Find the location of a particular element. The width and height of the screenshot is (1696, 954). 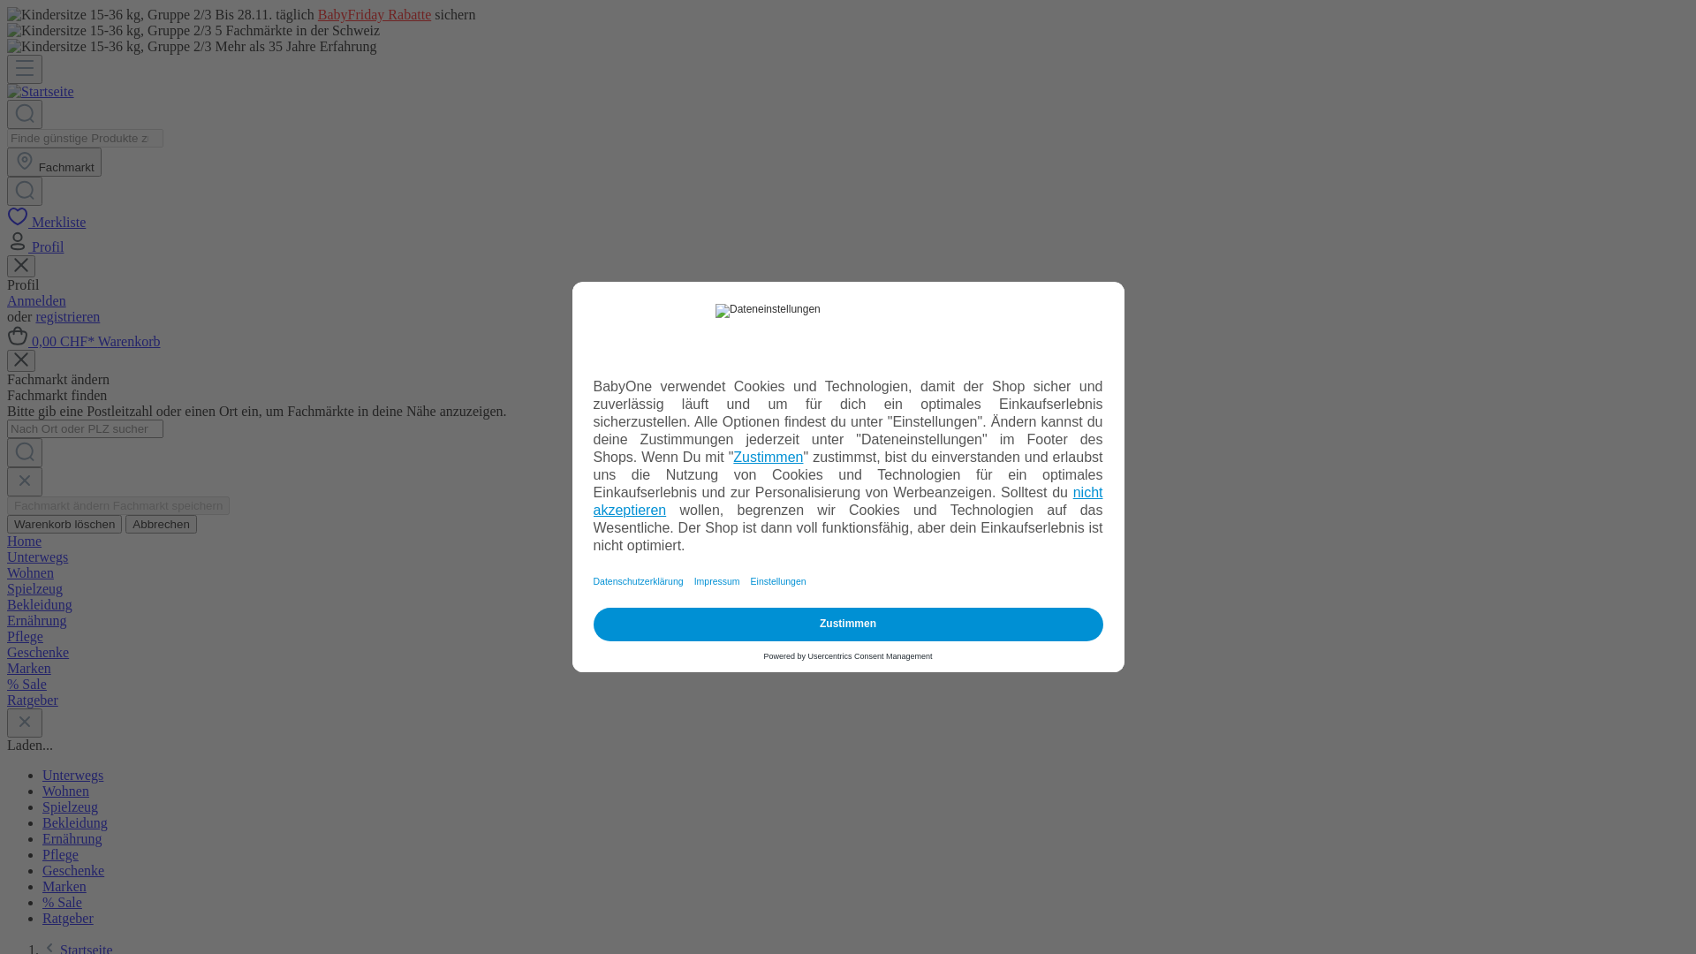

Anmelden is located at coordinates (37, 300).